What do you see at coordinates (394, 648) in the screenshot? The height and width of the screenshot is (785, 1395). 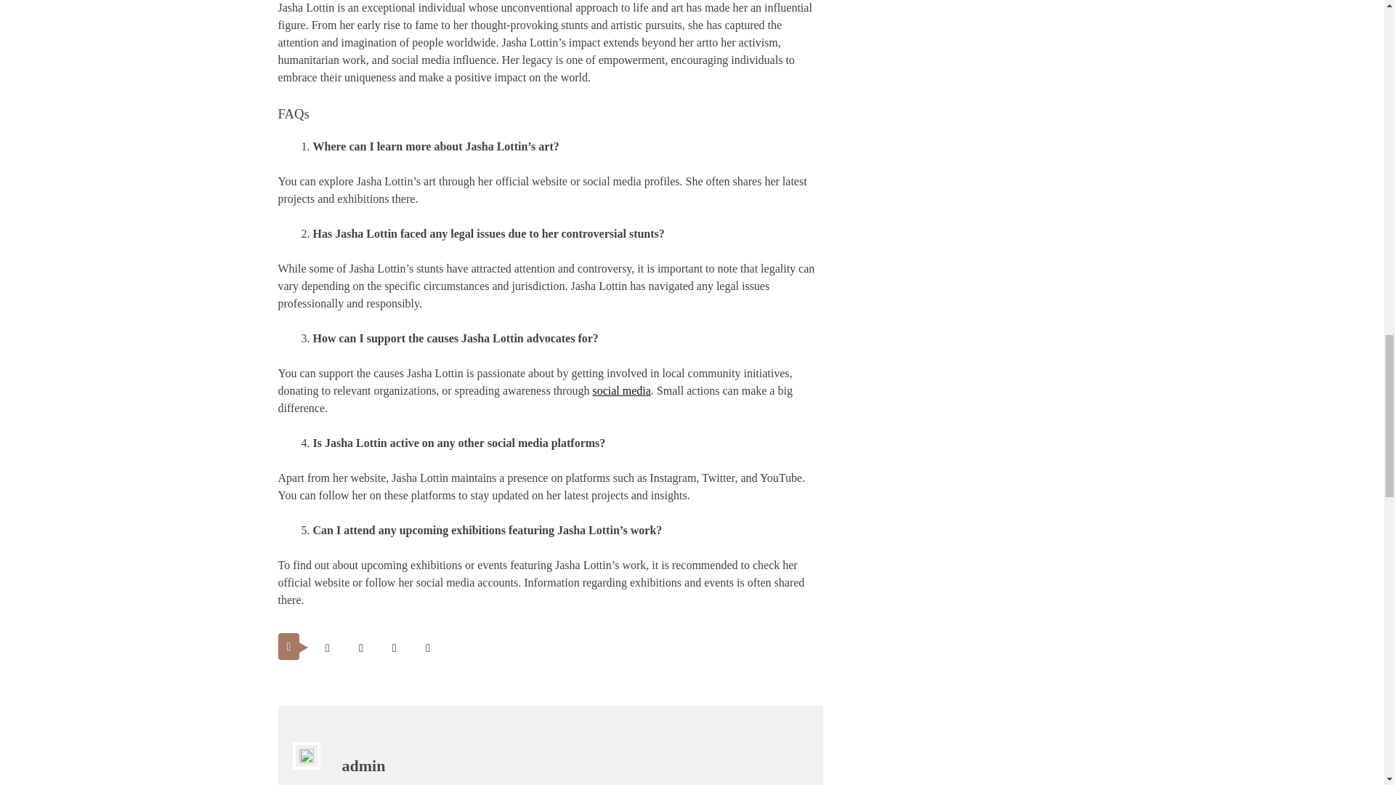 I see `Share on Pinterest` at bounding box center [394, 648].